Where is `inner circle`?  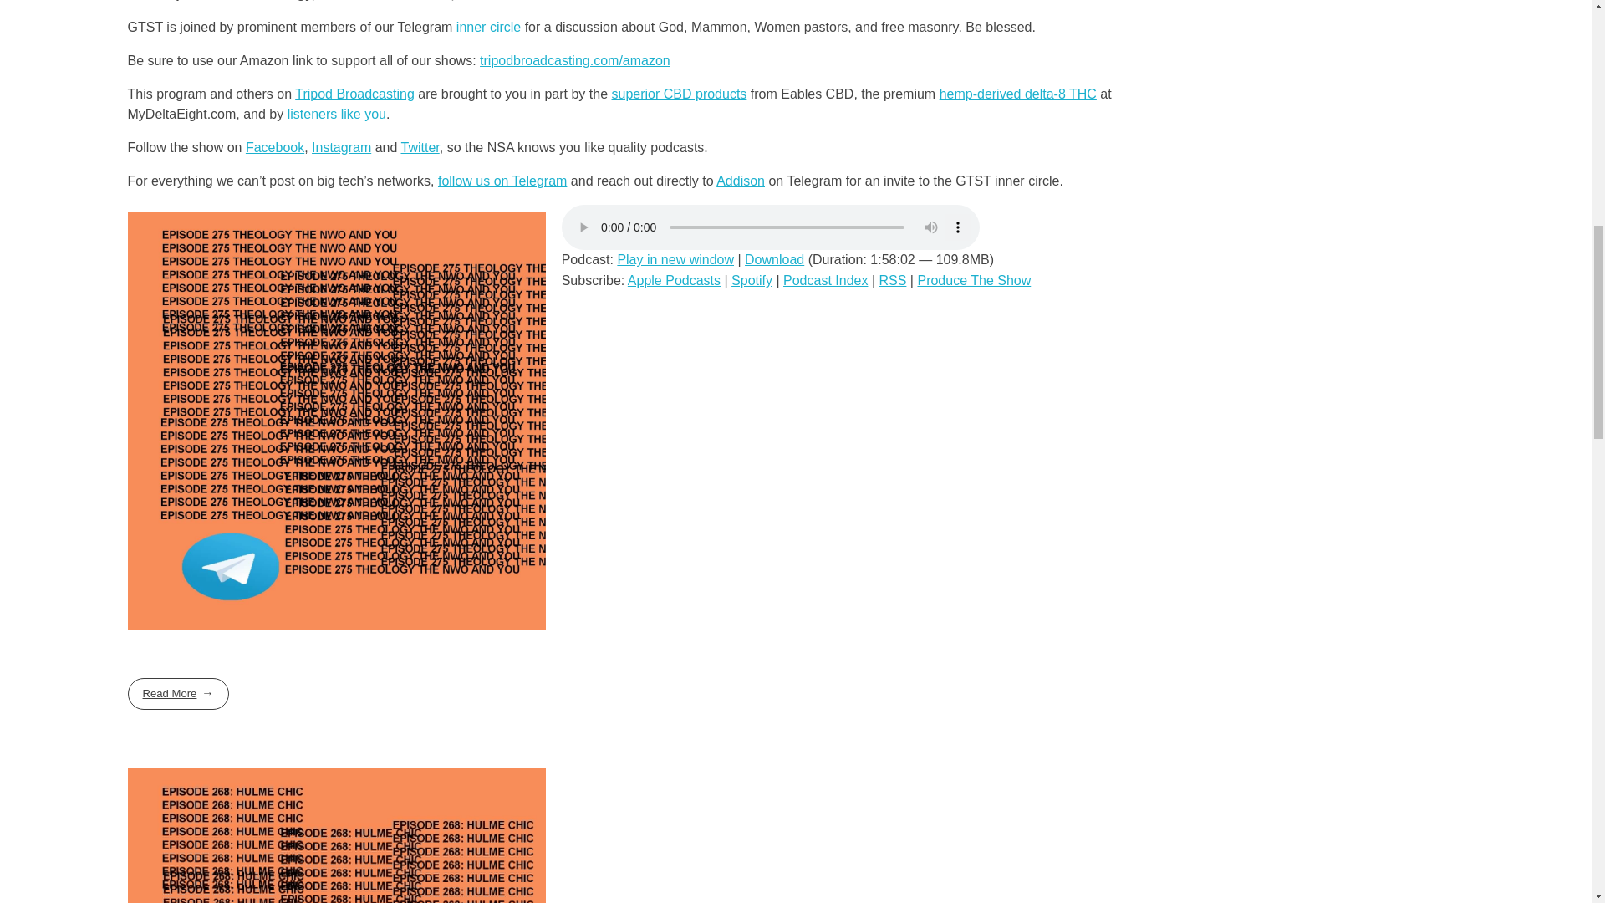
inner circle is located at coordinates (488, 27).